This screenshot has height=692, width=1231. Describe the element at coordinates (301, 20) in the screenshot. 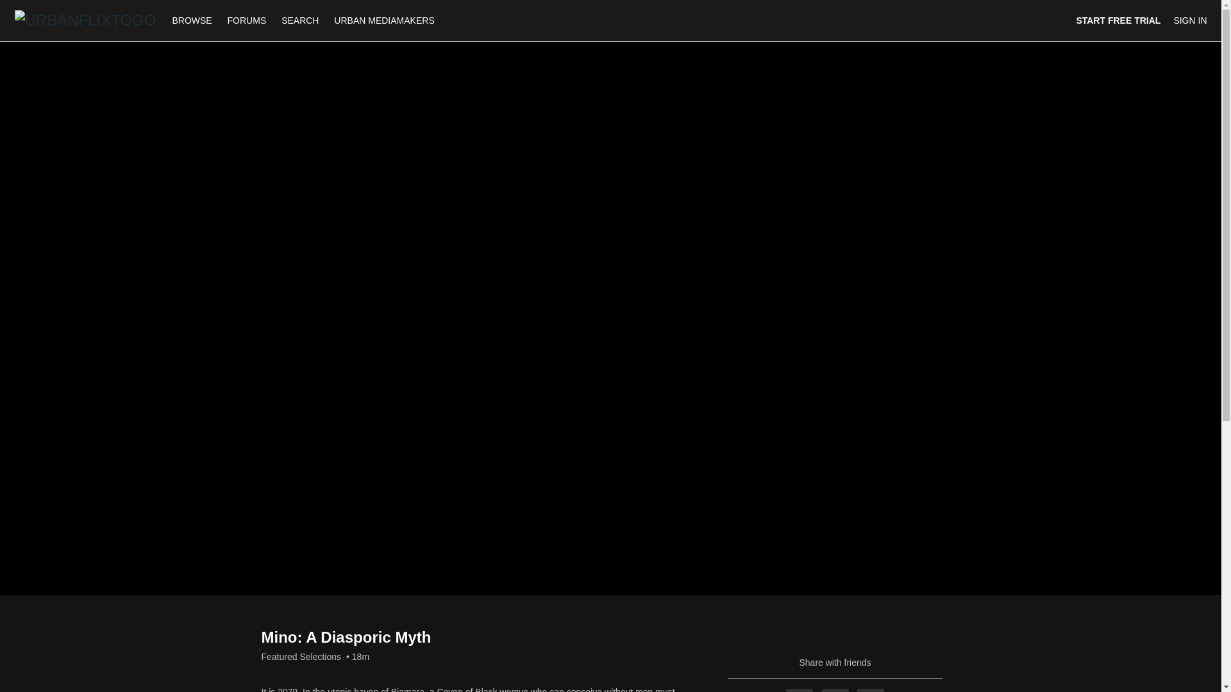

I see `SEARCH` at that location.